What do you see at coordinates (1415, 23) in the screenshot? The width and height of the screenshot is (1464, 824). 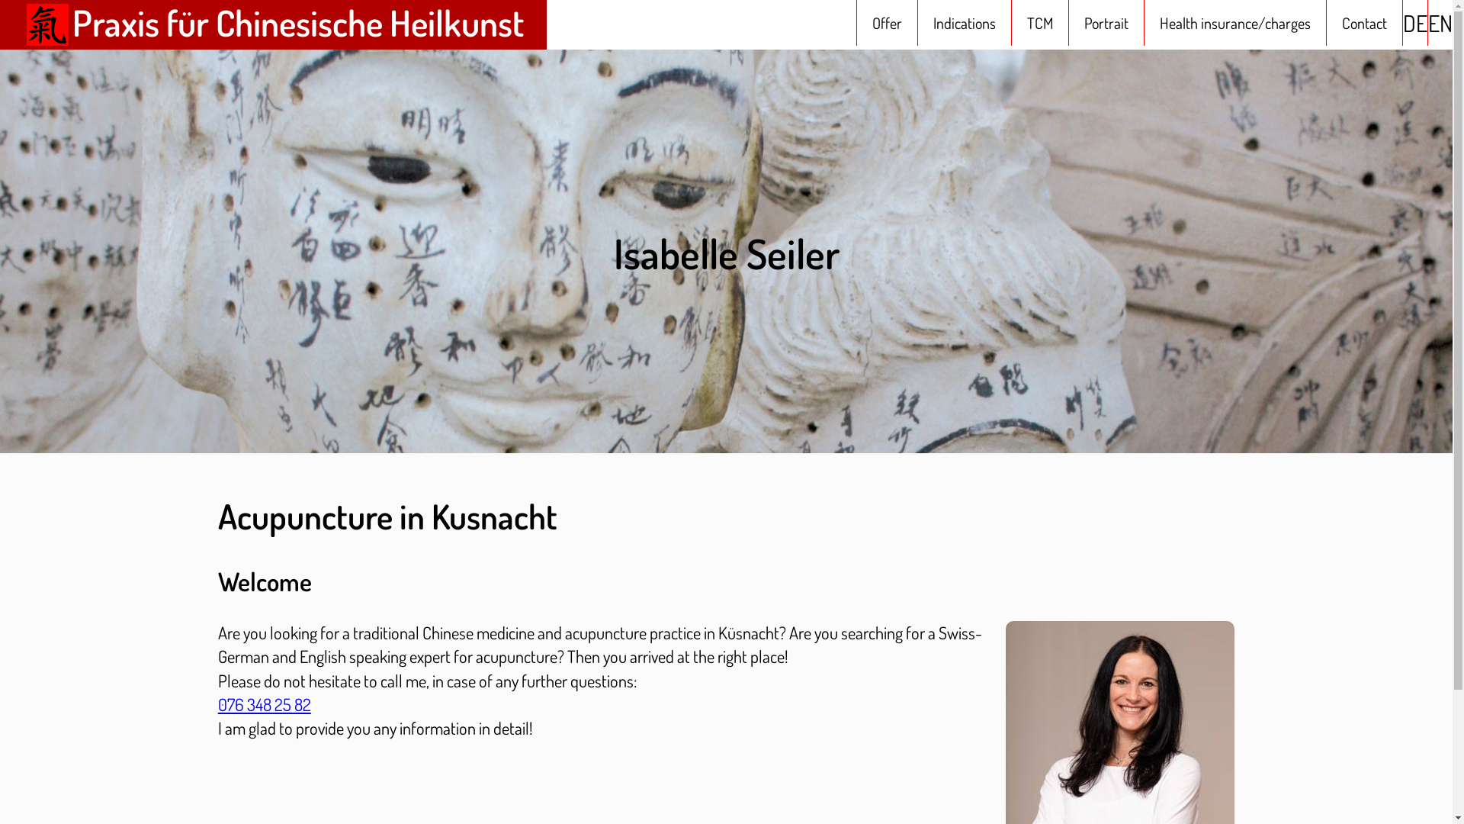 I see `DE` at bounding box center [1415, 23].